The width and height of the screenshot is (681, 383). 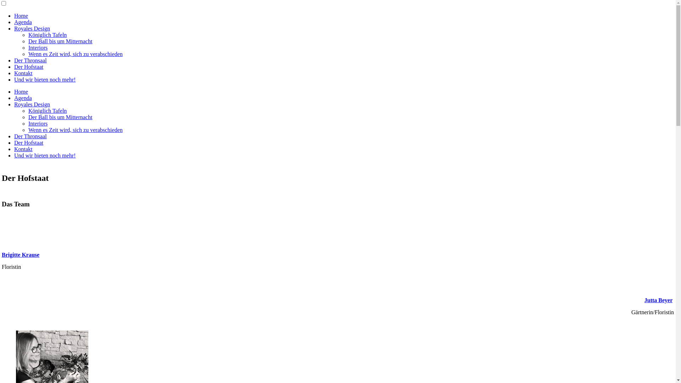 What do you see at coordinates (60, 117) in the screenshot?
I see `Der Ball bis um Mitternacht` at bounding box center [60, 117].